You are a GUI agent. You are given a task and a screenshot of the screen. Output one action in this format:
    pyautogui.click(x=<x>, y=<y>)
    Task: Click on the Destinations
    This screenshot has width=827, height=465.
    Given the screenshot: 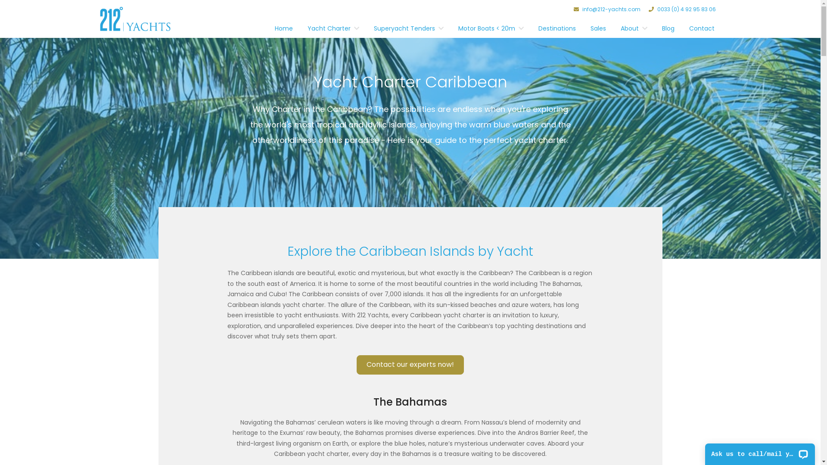 What is the action you would take?
    pyautogui.click(x=557, y=31)
    